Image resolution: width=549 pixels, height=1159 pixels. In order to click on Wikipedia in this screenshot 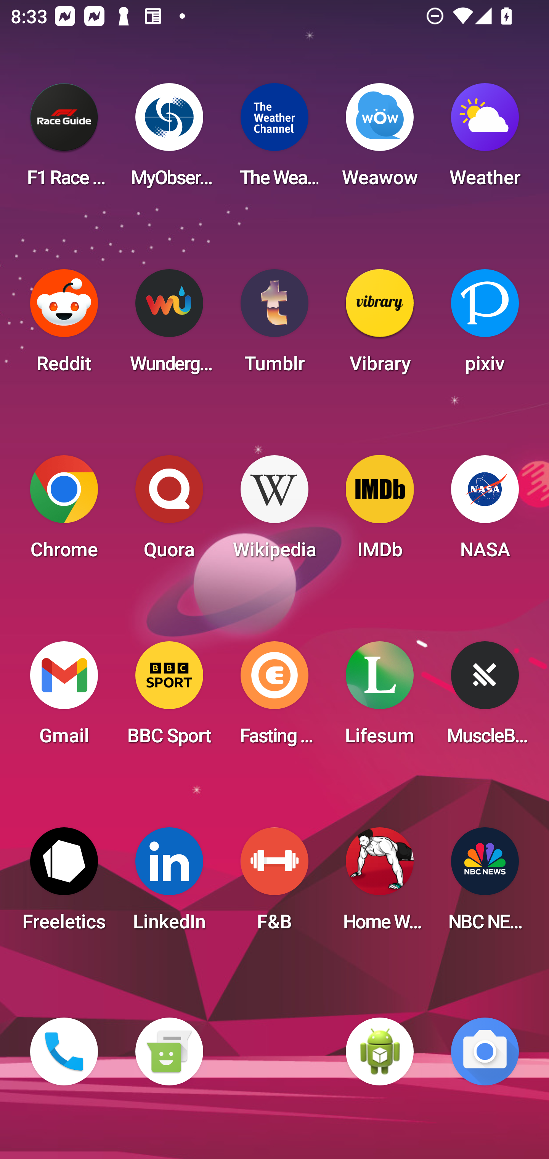, I will do `click(274, 512)`.